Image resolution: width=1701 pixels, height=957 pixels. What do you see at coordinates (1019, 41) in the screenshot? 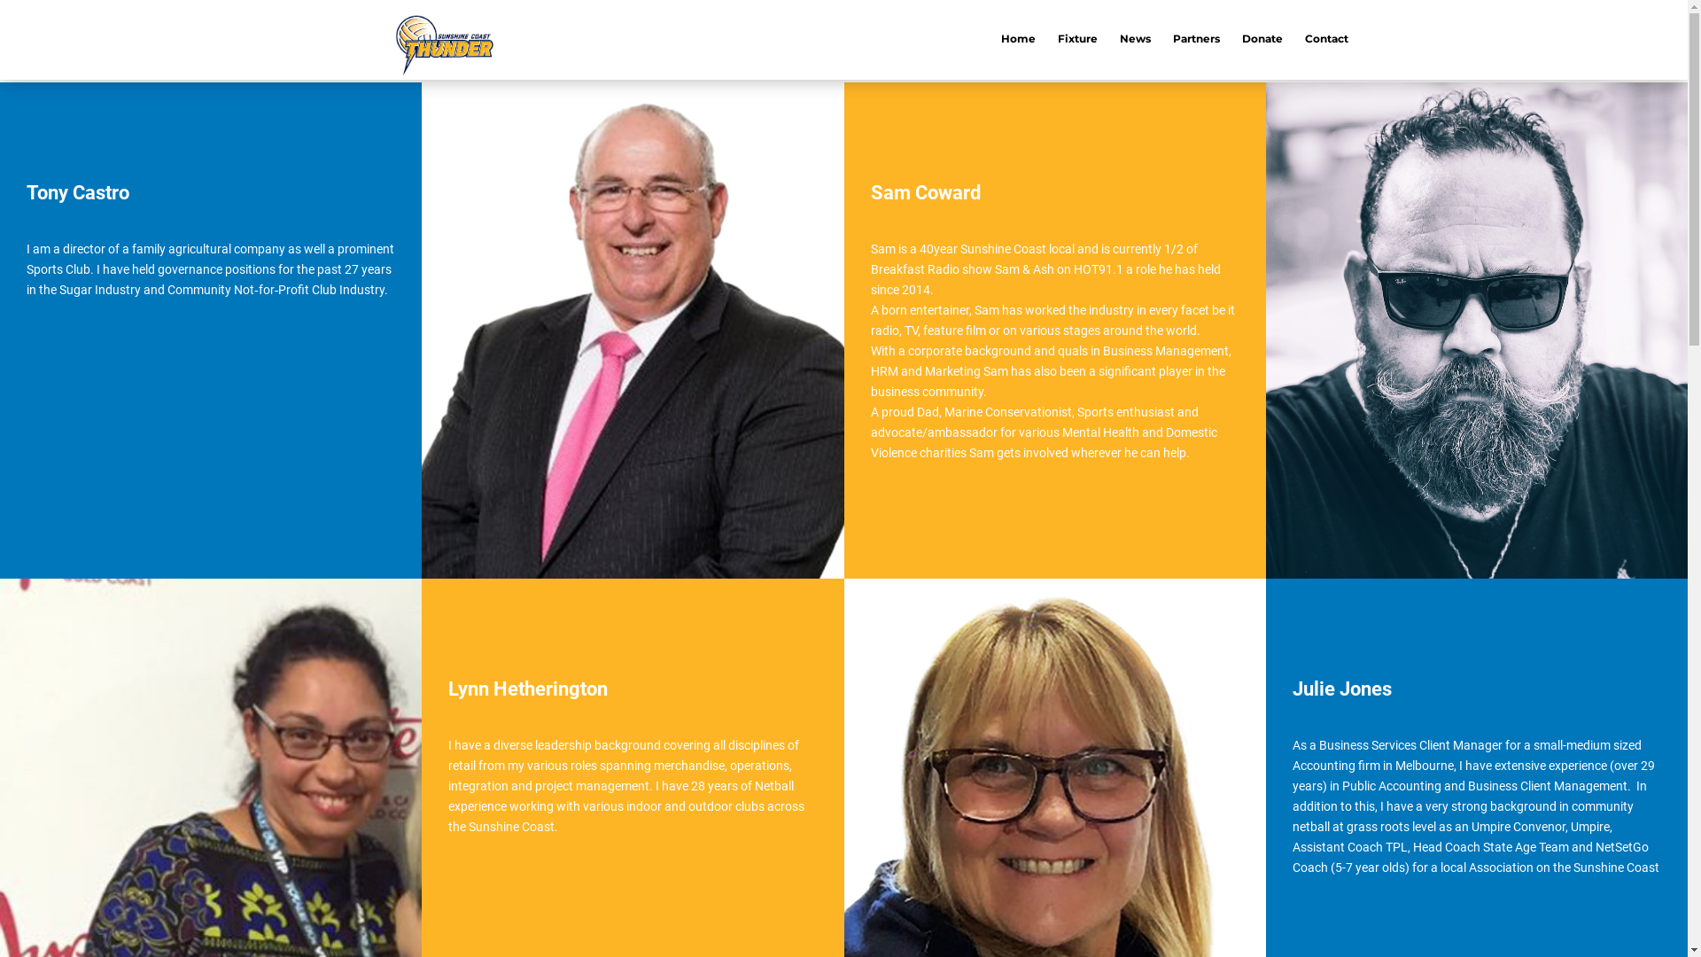
I see `Home` at bounding box center [1019, 41].